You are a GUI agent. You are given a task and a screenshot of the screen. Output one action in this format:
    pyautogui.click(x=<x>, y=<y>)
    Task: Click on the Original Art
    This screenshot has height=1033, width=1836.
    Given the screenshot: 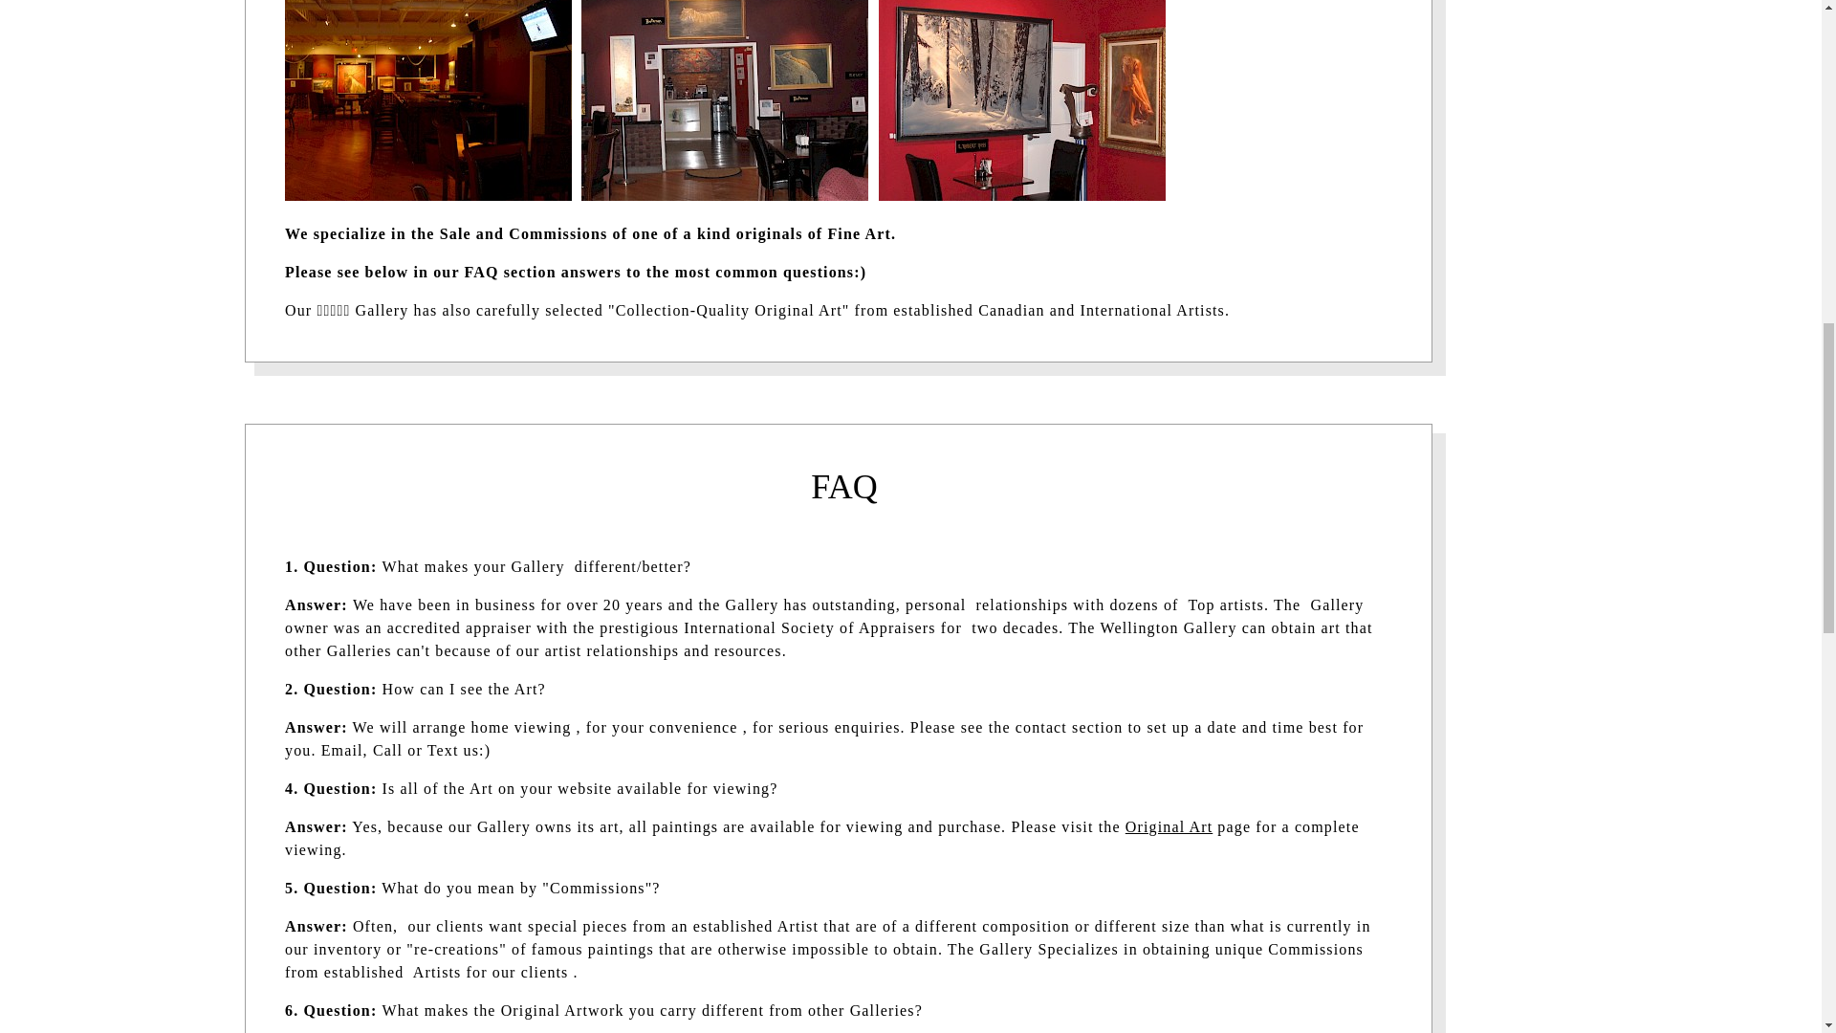 What is the action you would take?
    pyautogui.click(x=1169, y=826)
    